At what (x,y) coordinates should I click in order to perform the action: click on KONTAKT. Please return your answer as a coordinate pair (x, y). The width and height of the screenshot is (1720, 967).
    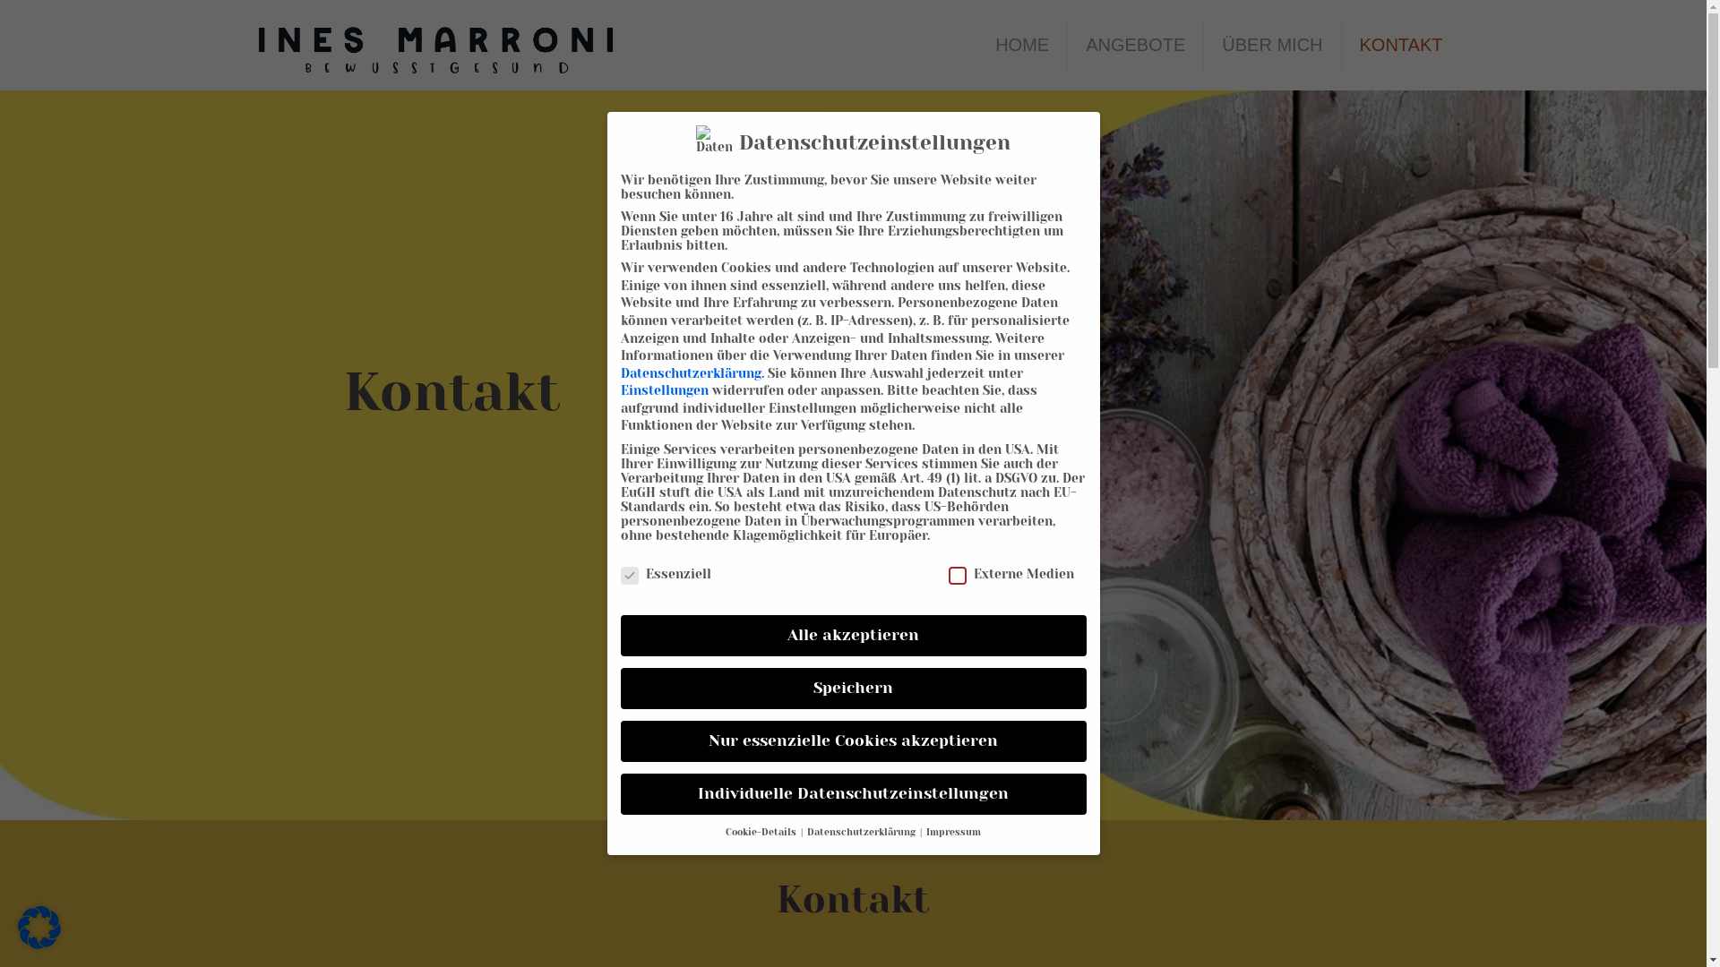
    Looking at the image, I should click on (1401, 45).